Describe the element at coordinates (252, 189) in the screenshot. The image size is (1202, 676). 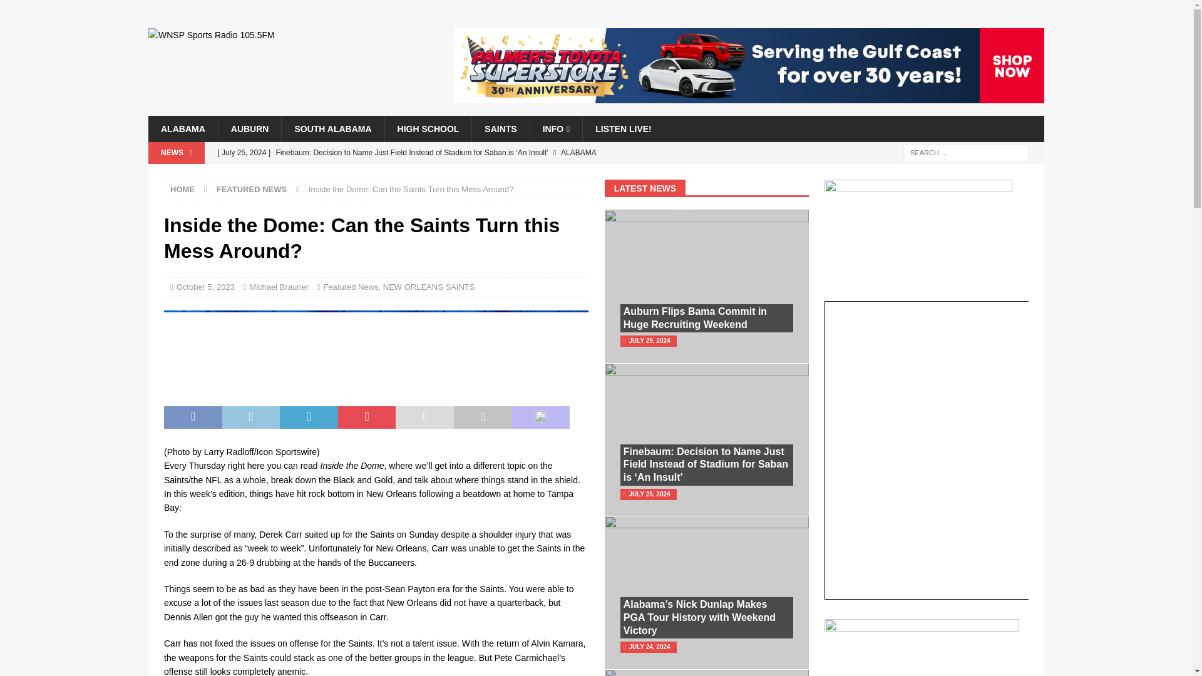
I see `FEATURED NEWS` at that location.